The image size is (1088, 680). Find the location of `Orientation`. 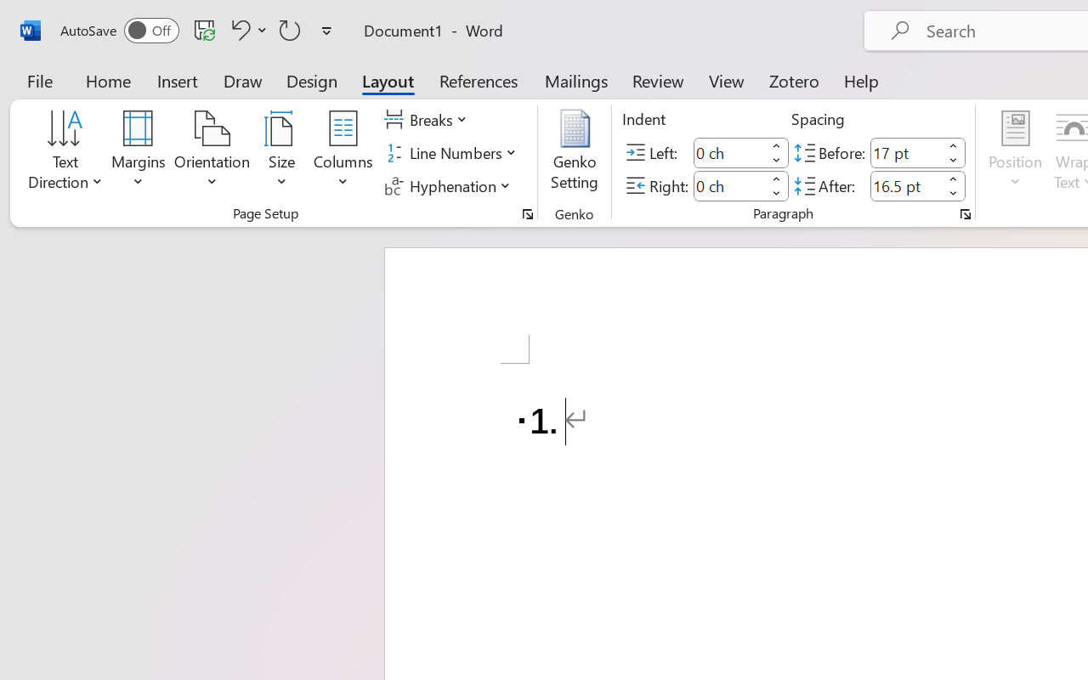

Orientation is located at coordinates (212, 153).